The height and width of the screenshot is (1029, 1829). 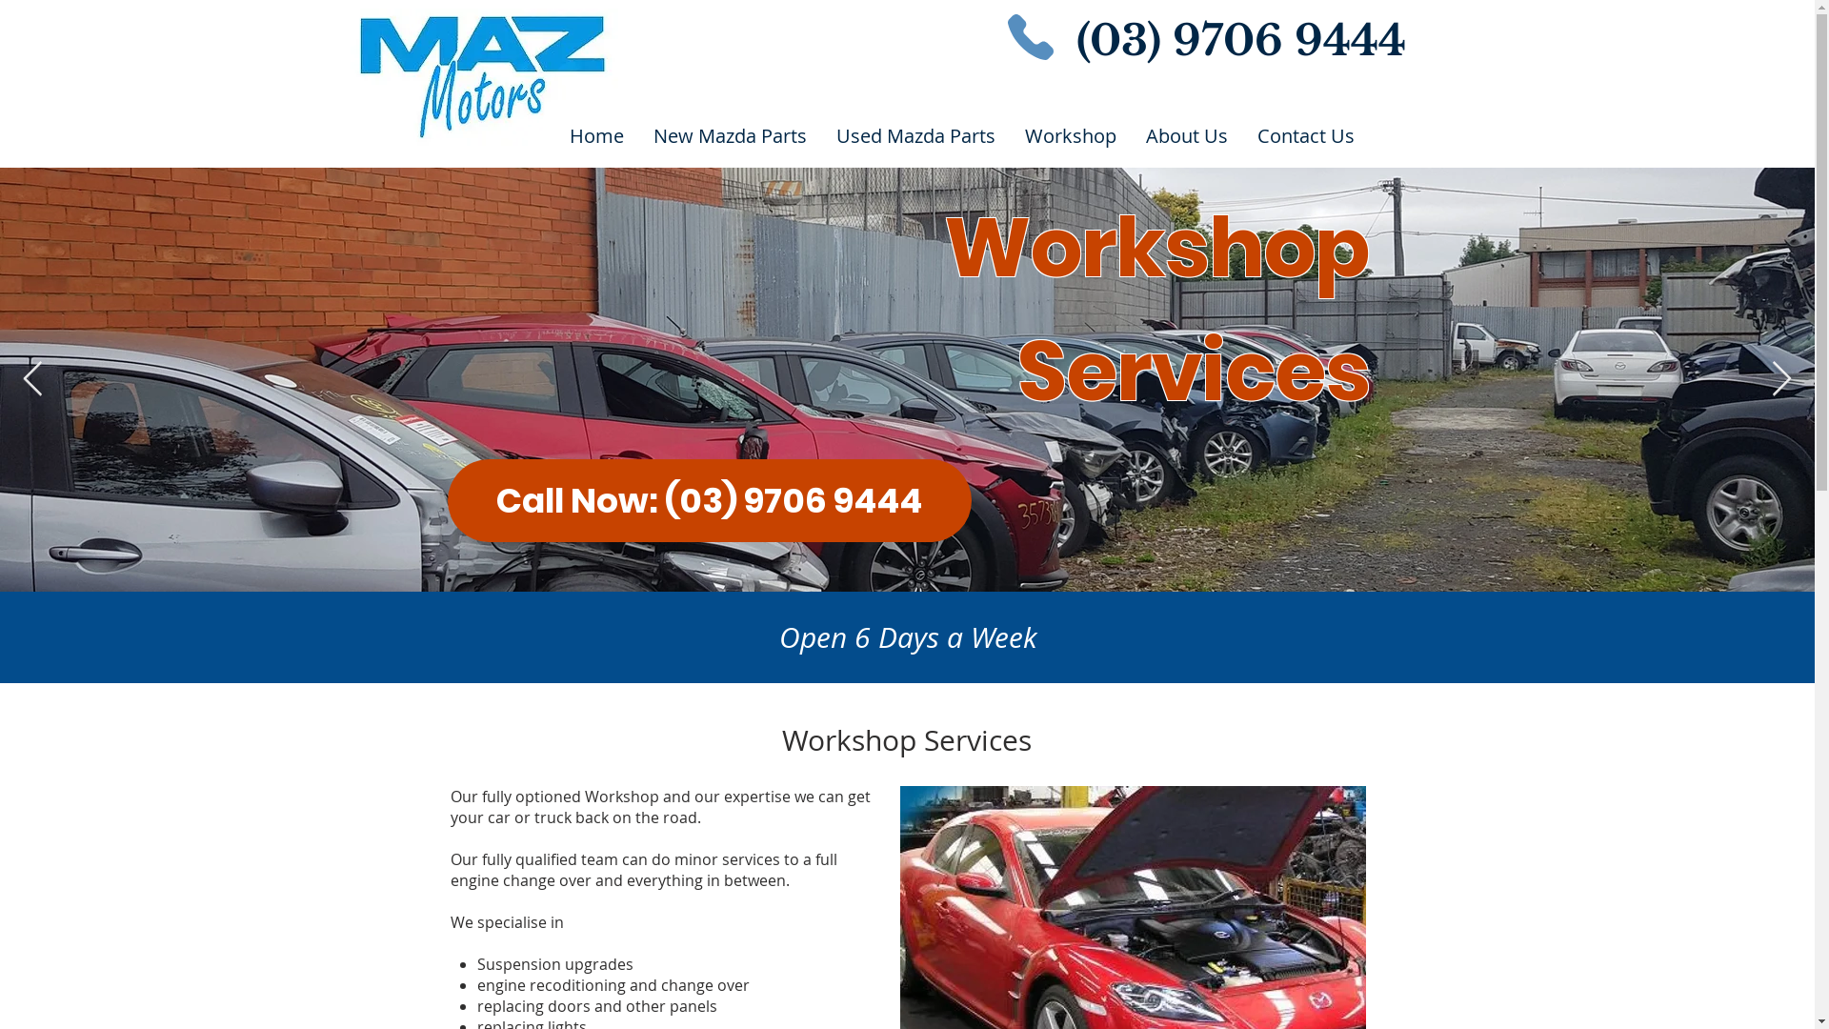 I want to click on Home, so click(x=596, y=135).